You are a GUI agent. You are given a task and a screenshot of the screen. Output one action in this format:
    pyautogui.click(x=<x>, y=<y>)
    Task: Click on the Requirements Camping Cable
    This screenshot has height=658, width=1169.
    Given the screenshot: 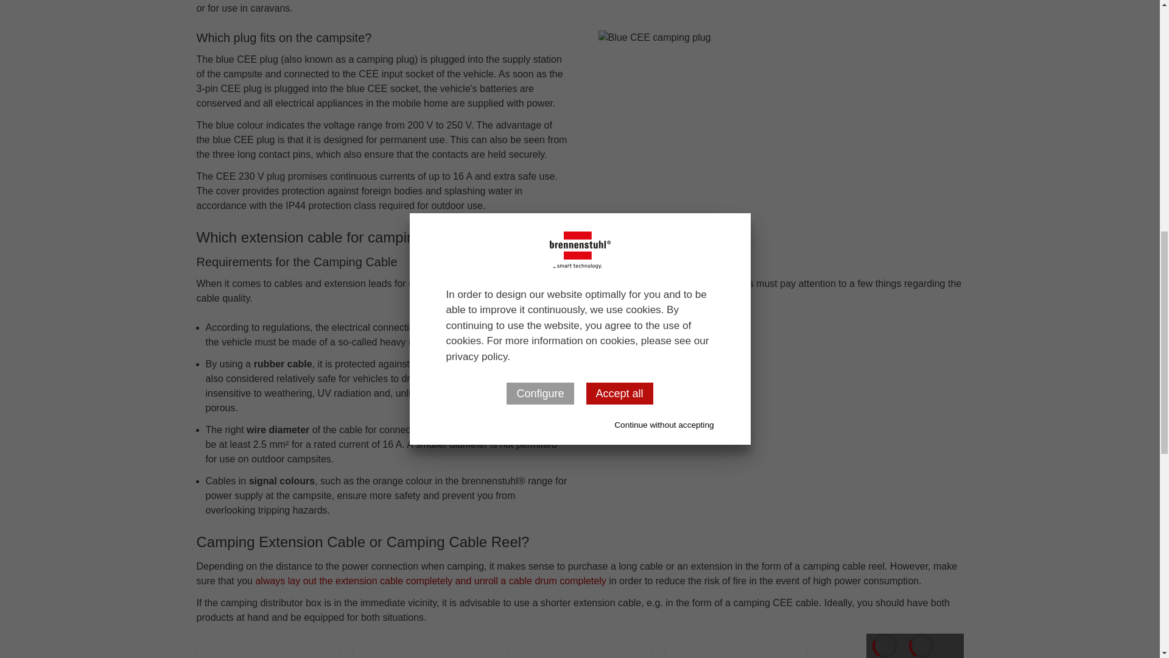 What is the action you would take?
    pyautogui.click(x=662, y=327)
    